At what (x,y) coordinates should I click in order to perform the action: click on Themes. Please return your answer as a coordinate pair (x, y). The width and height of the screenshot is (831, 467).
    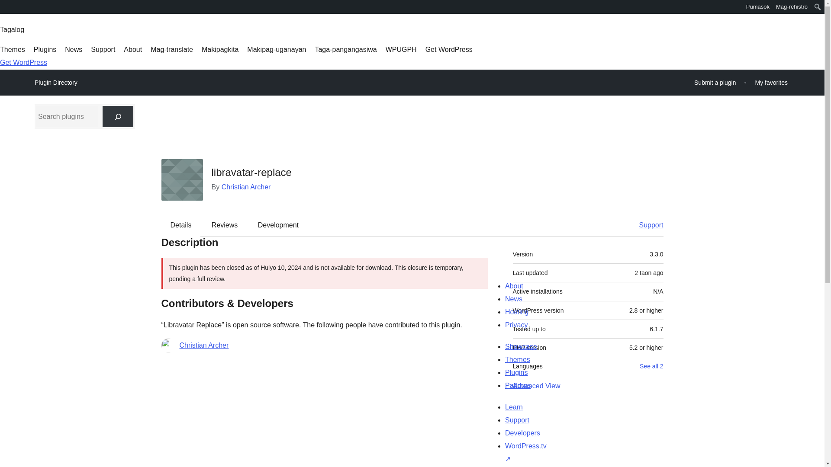
    Looking at the image, I should click on (12, 49).